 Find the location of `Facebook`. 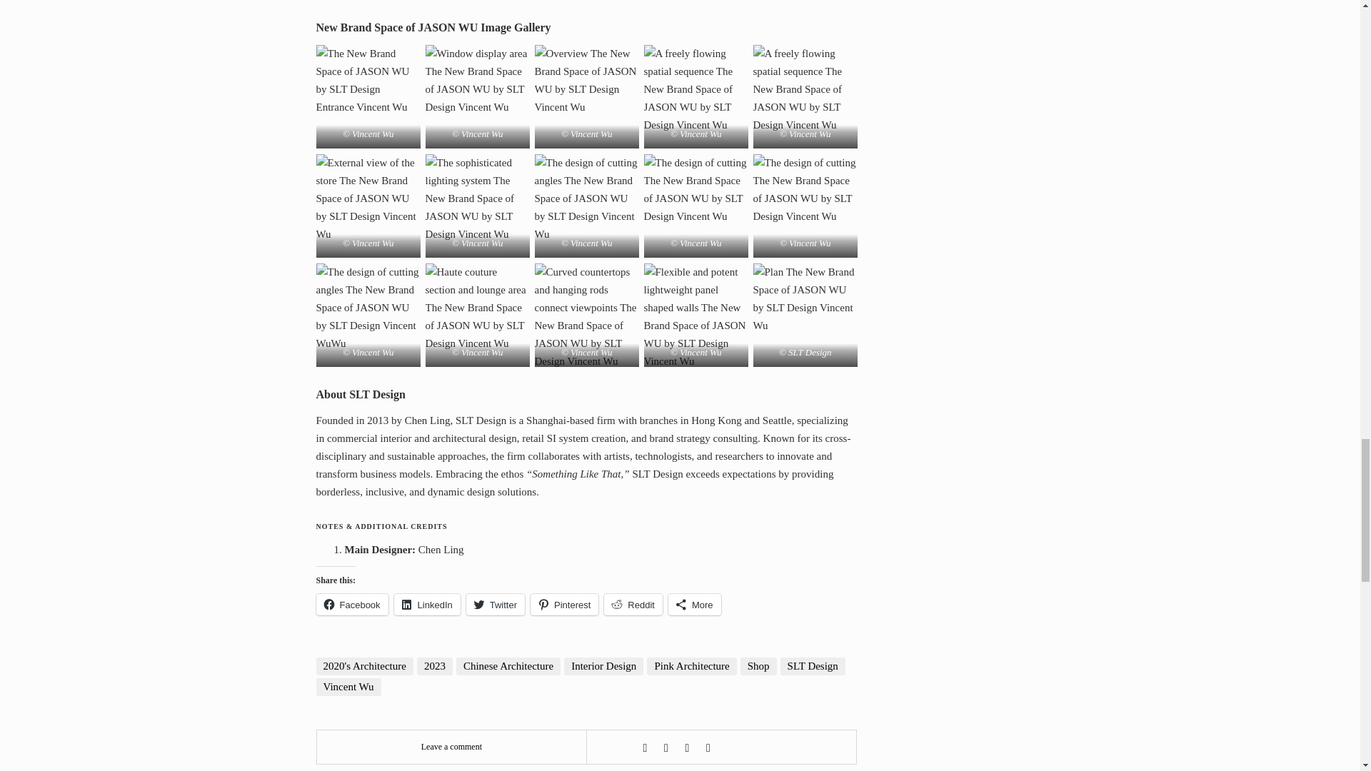

Facebook is located at coordinates (351, 604).